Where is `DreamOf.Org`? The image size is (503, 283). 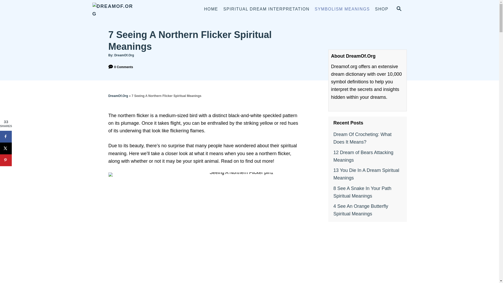
DreamOf.Org is located at coordinates (118, 96).